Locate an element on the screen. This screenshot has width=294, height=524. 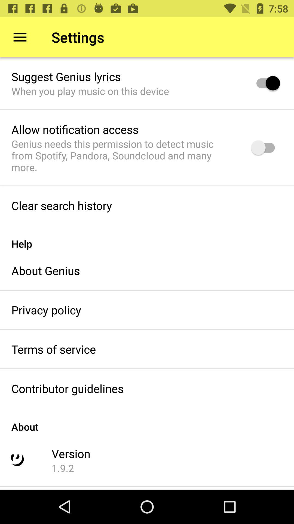
press the clear search history is located at coordinates (62, 205).